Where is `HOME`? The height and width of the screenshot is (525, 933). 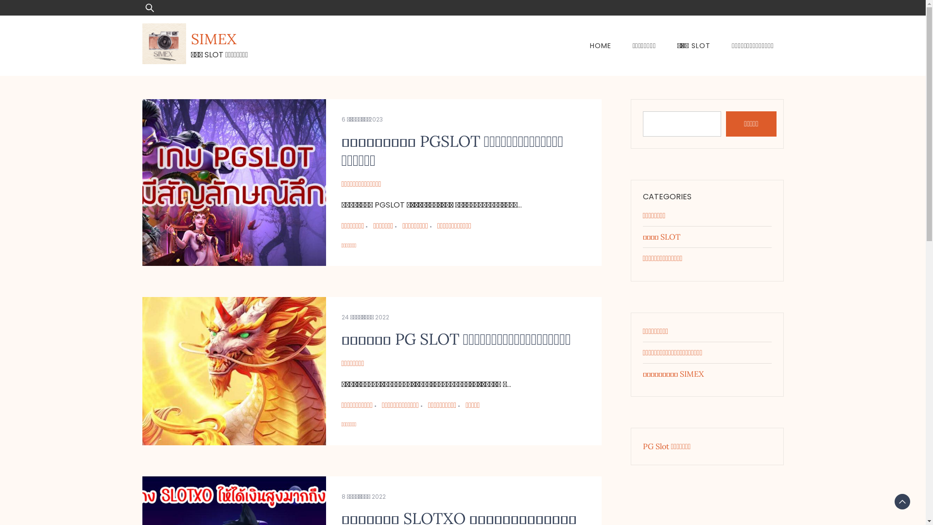 HOME is located at coordinates (601, 46).